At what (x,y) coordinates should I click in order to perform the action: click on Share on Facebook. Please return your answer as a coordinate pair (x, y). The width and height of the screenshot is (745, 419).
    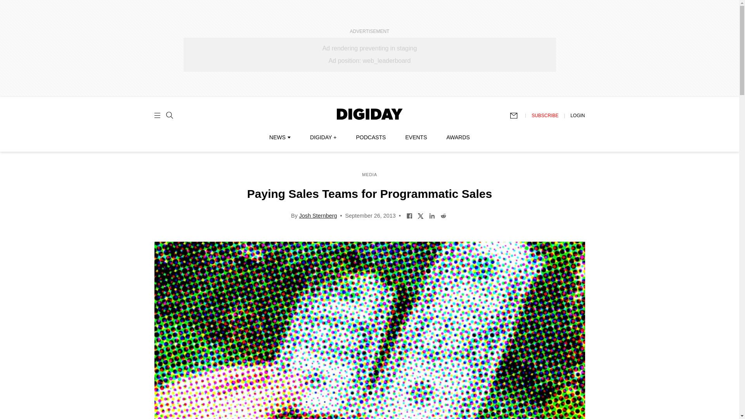
    Looking at the image, I should click on (409, 215).